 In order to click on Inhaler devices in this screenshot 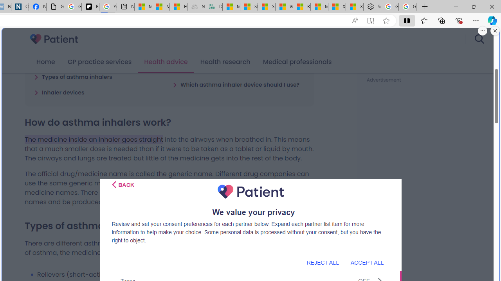, I will do `click(59, 92)`.